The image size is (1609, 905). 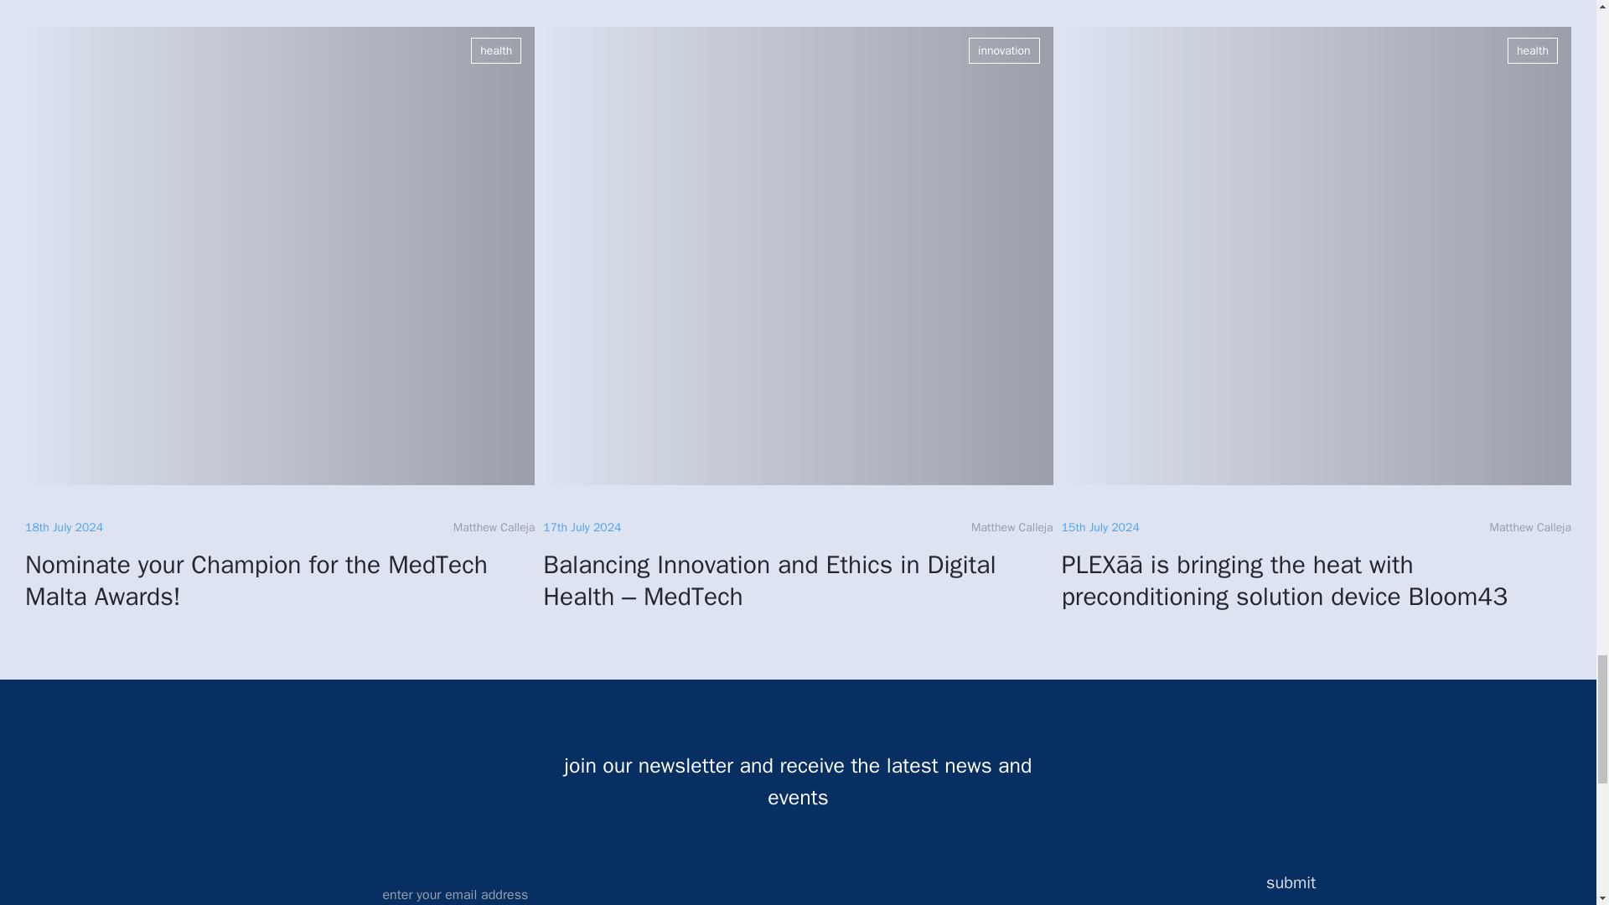 What do you see at coordinates (1298, 883) in the screenshot?
I see `submit` at bounding box center [1298, 883].